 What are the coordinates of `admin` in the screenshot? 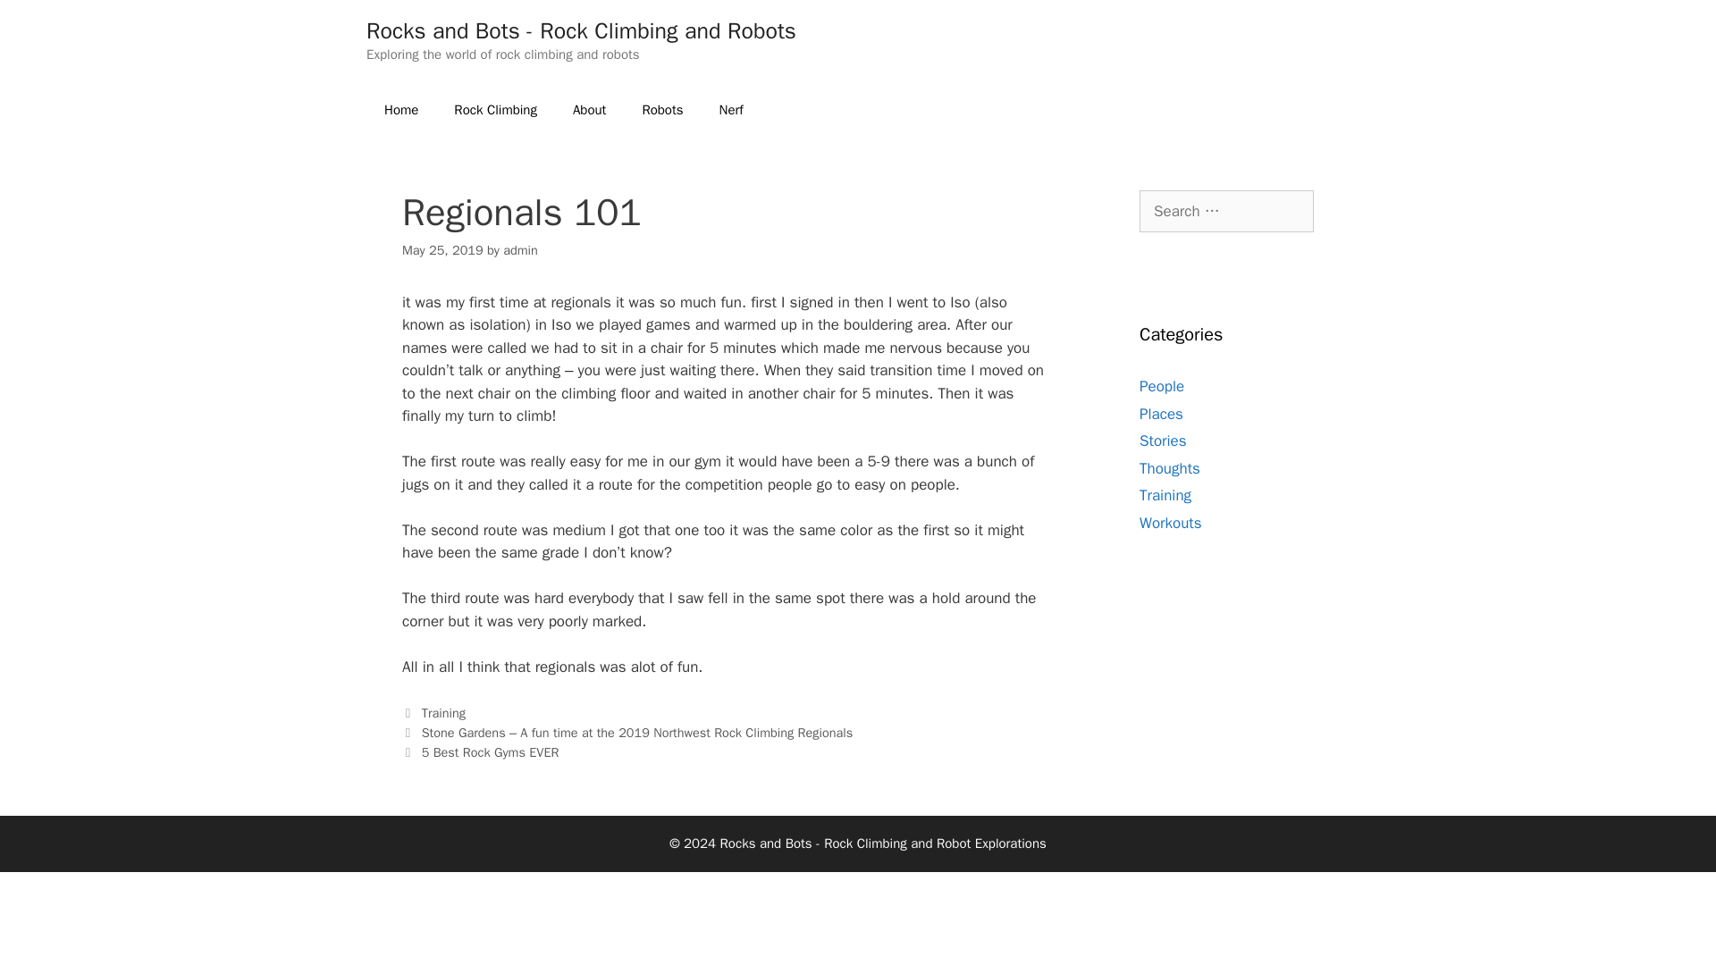 It's located at (520, 250).